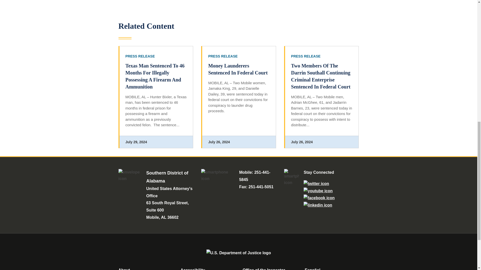  Describe the element at coordinates (124, 269) in the screenshot. I see `About DOJ` at that location.